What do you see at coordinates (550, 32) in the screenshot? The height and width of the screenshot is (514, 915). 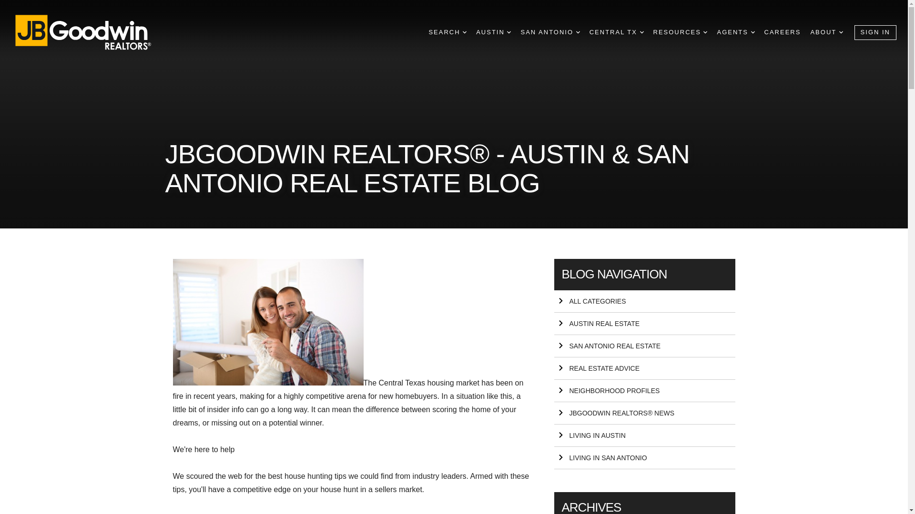 I see `SAN ANTONIO DROPDOWN ARROW` at bounding box center [550, 32].